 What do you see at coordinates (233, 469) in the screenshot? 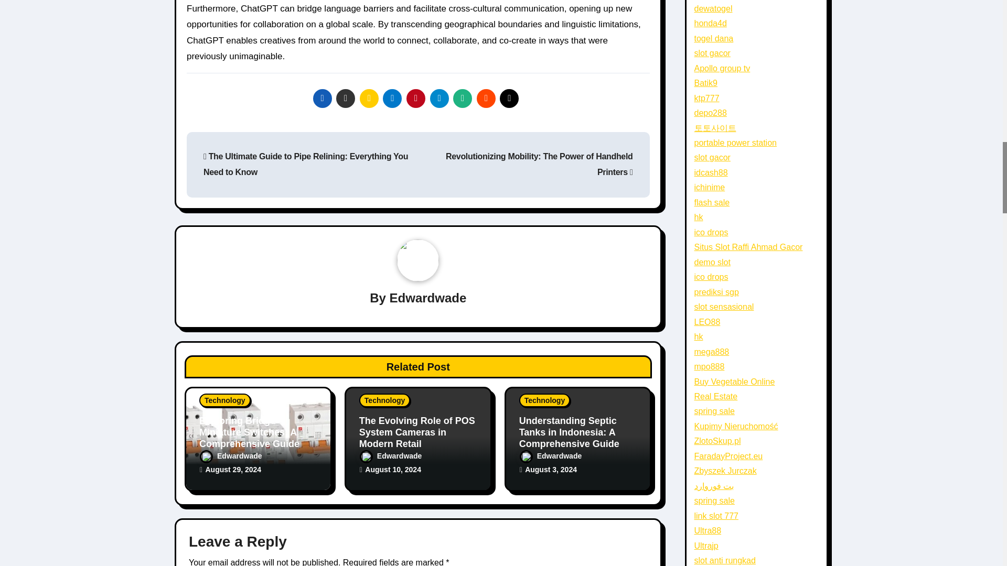
I see `August 29, 2024` at bounding box center [233, 469].